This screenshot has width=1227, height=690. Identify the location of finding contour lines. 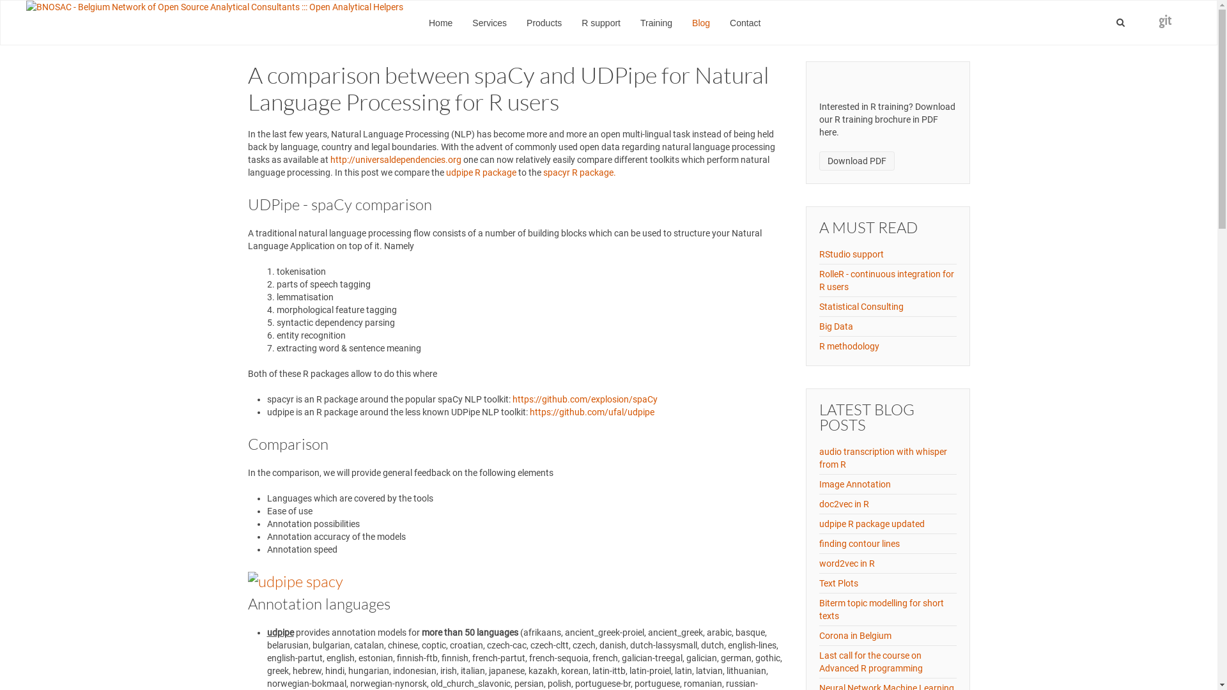
(860, 544).